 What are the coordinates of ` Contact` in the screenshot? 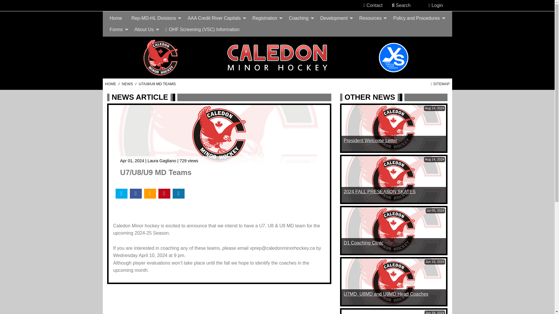 It's located at (373, 5).